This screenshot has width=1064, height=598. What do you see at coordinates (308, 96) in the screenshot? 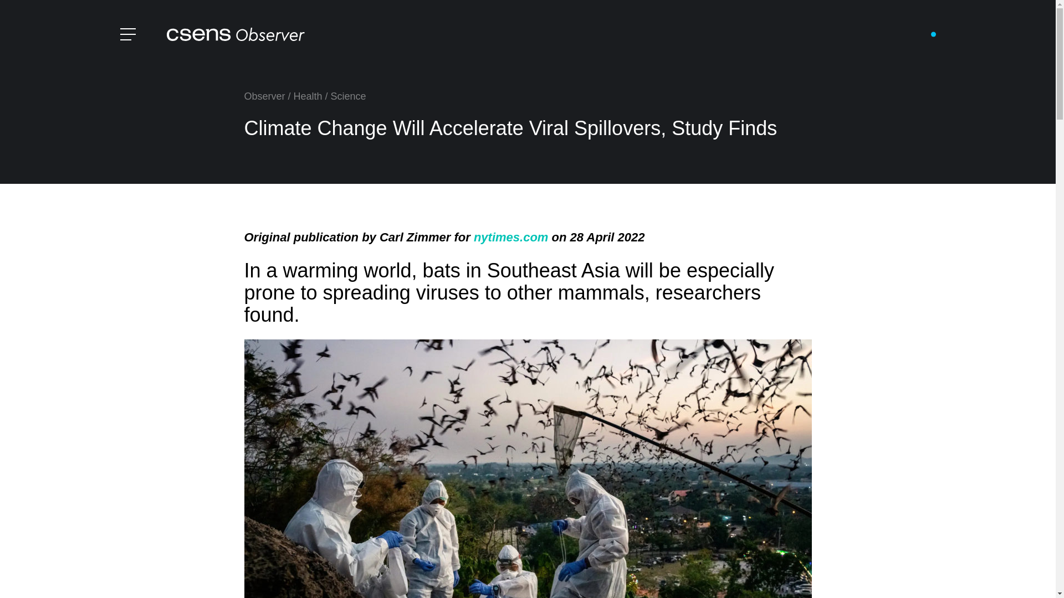
I see `Health` at bounding box center [308, 96].